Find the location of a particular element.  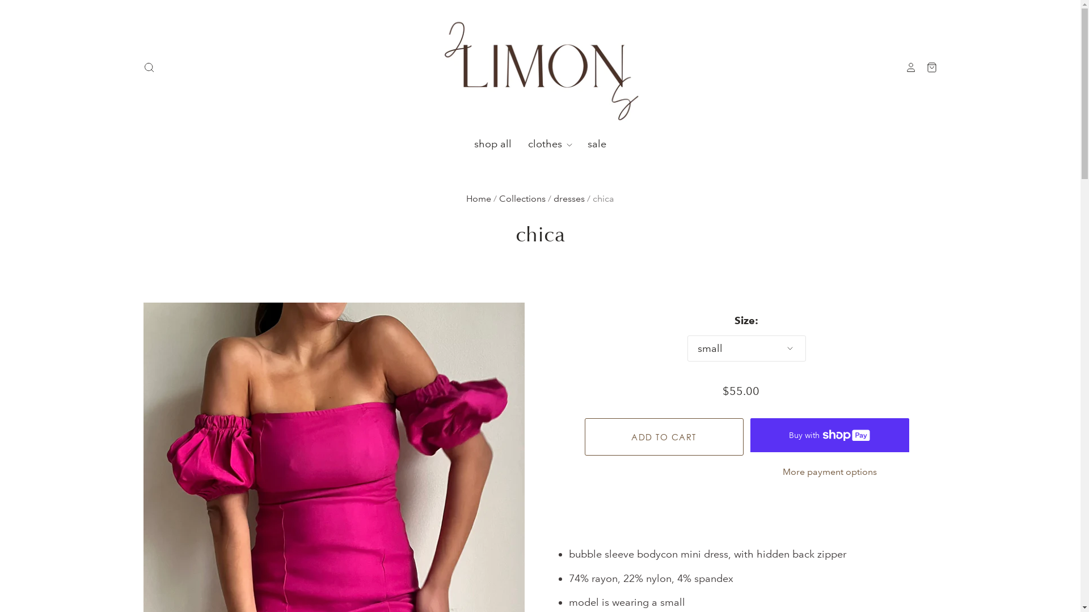

Collections is located at coordinates (522, 198).